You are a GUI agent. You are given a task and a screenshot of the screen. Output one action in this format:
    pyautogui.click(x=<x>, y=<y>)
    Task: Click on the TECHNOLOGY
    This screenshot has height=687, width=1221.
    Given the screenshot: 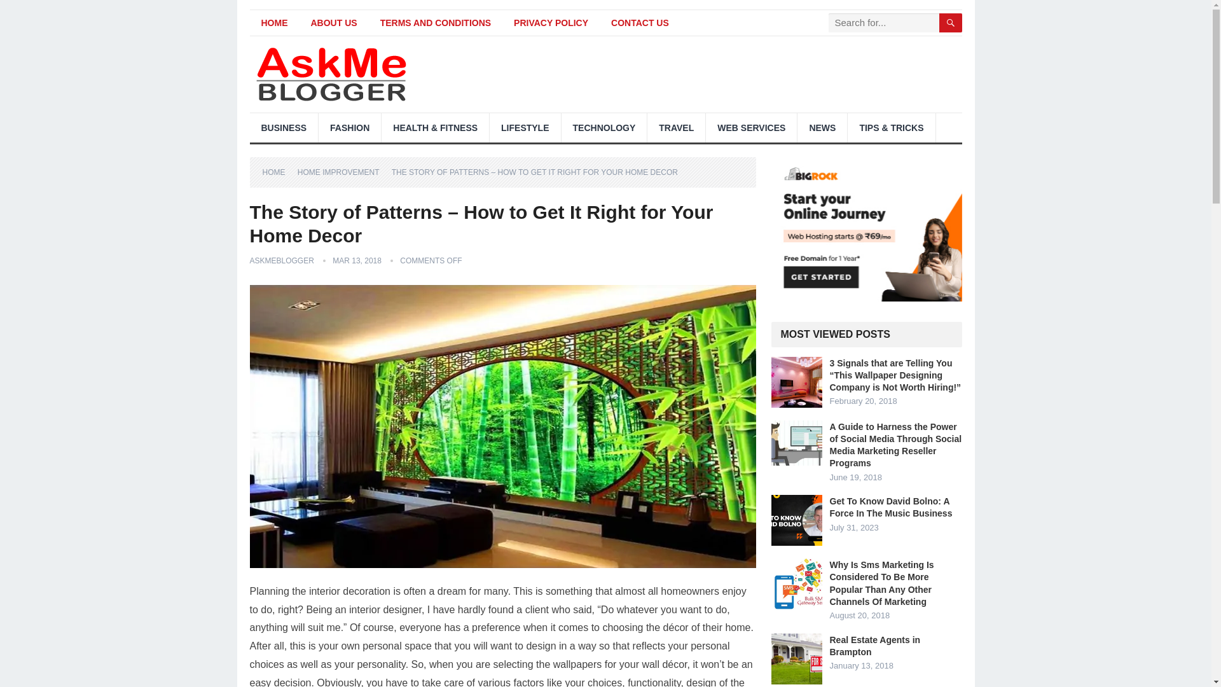 What is the action you would take?
    pyautogui.click(x=604, y=127)
    